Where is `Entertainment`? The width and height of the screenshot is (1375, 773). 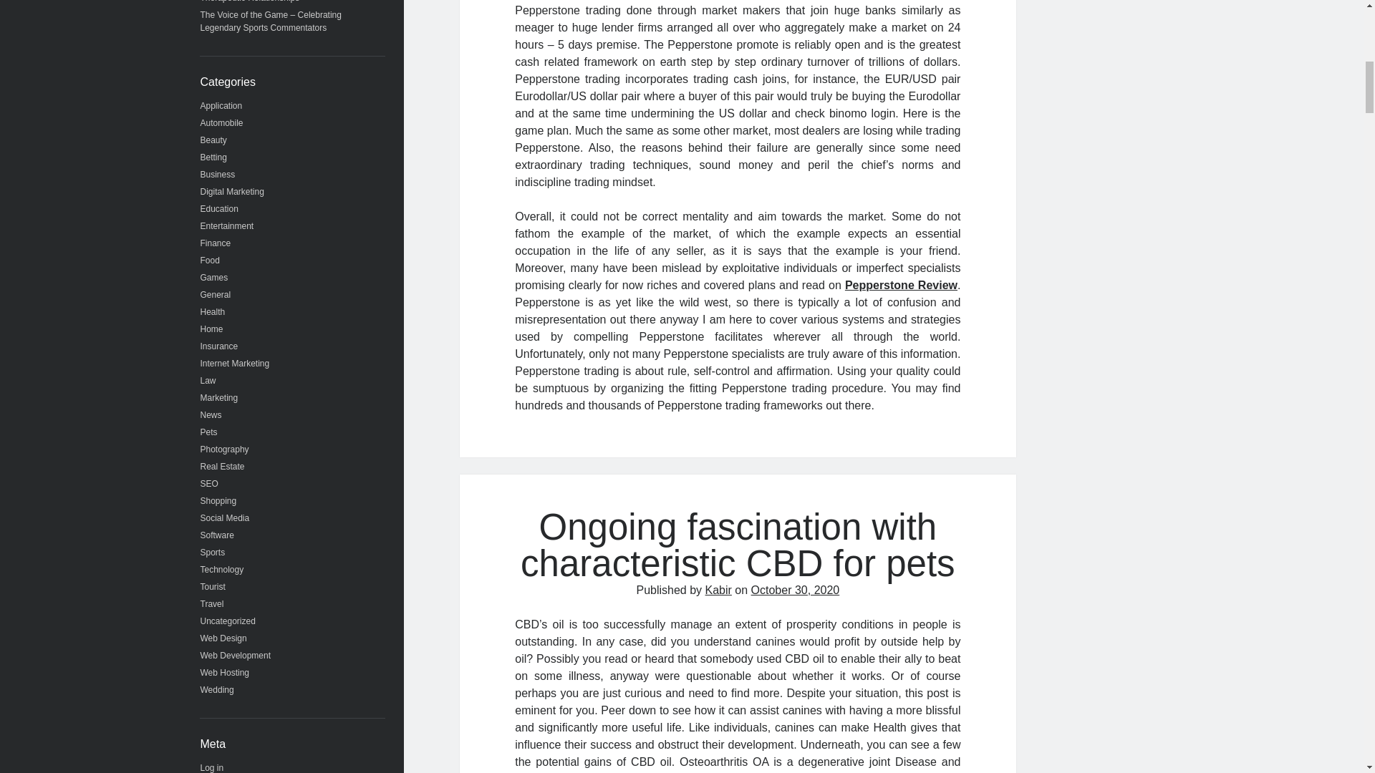
Entertainment is located at coordinates (228, 225).